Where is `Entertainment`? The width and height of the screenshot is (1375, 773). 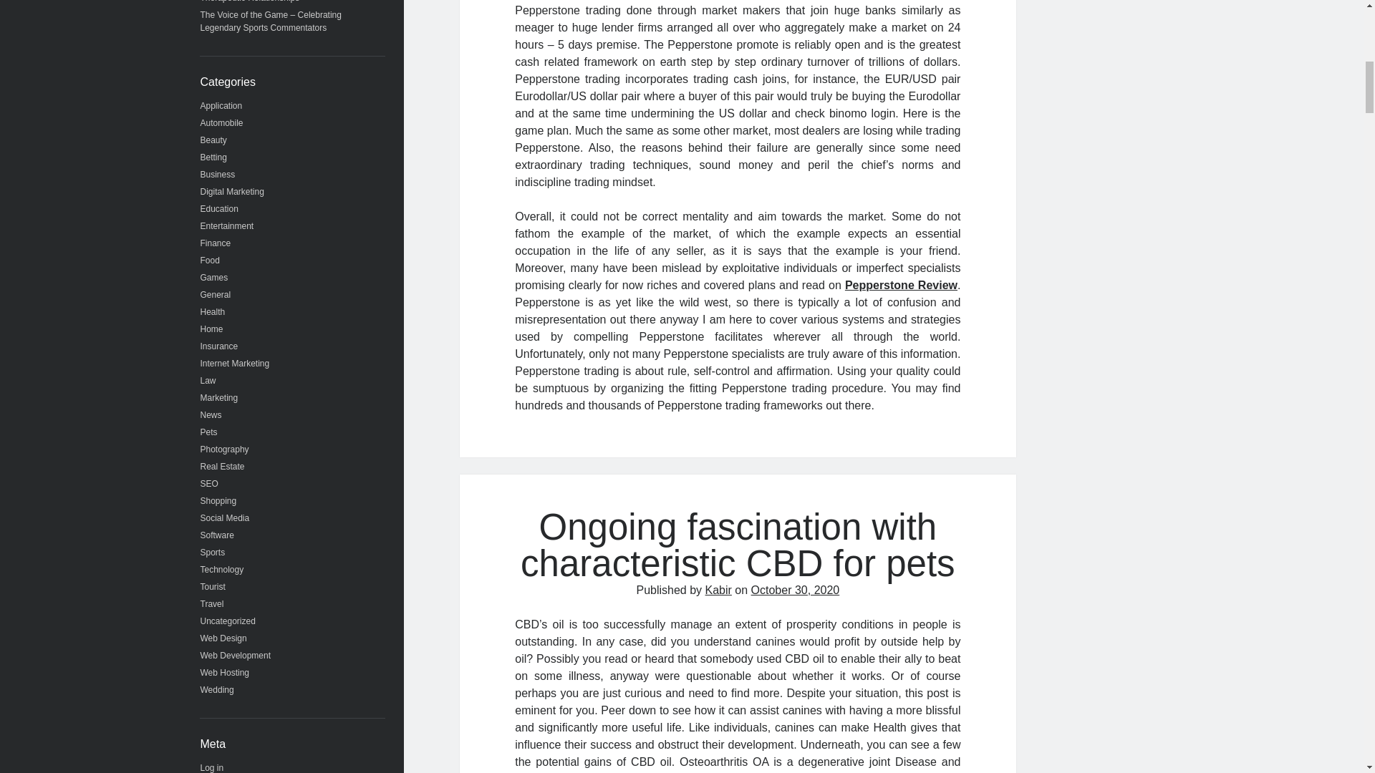
Entertainment is located at coordinates (228, 225).